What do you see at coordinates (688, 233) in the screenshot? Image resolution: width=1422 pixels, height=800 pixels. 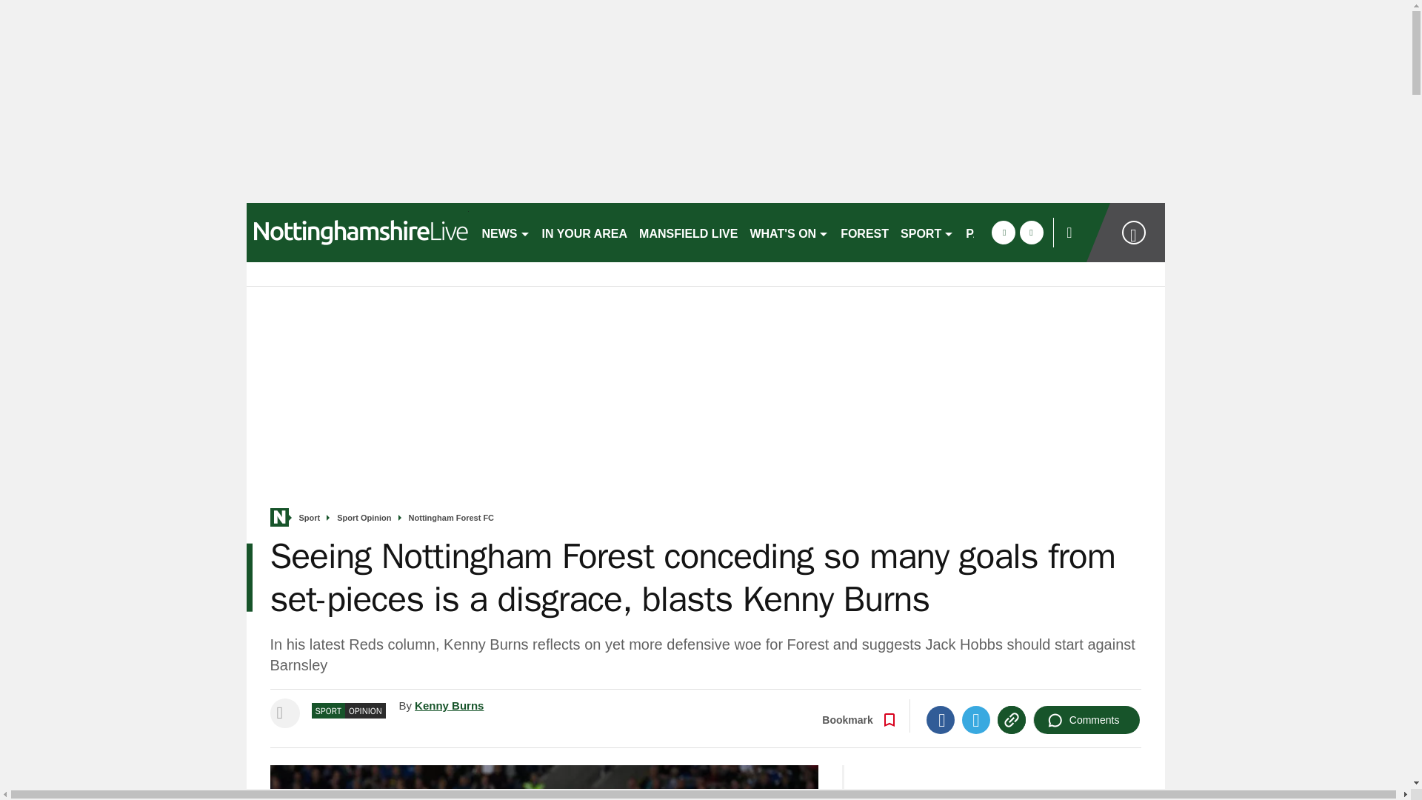 I see `MANSFIELD LIVE` at bounding box center [688, 233].